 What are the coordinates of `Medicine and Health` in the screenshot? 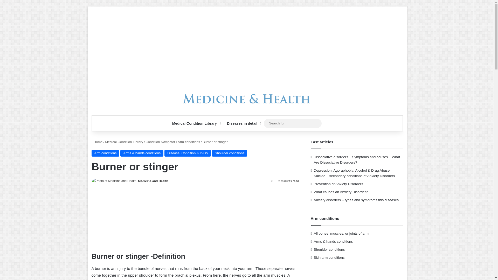 It's located at (153, 181).